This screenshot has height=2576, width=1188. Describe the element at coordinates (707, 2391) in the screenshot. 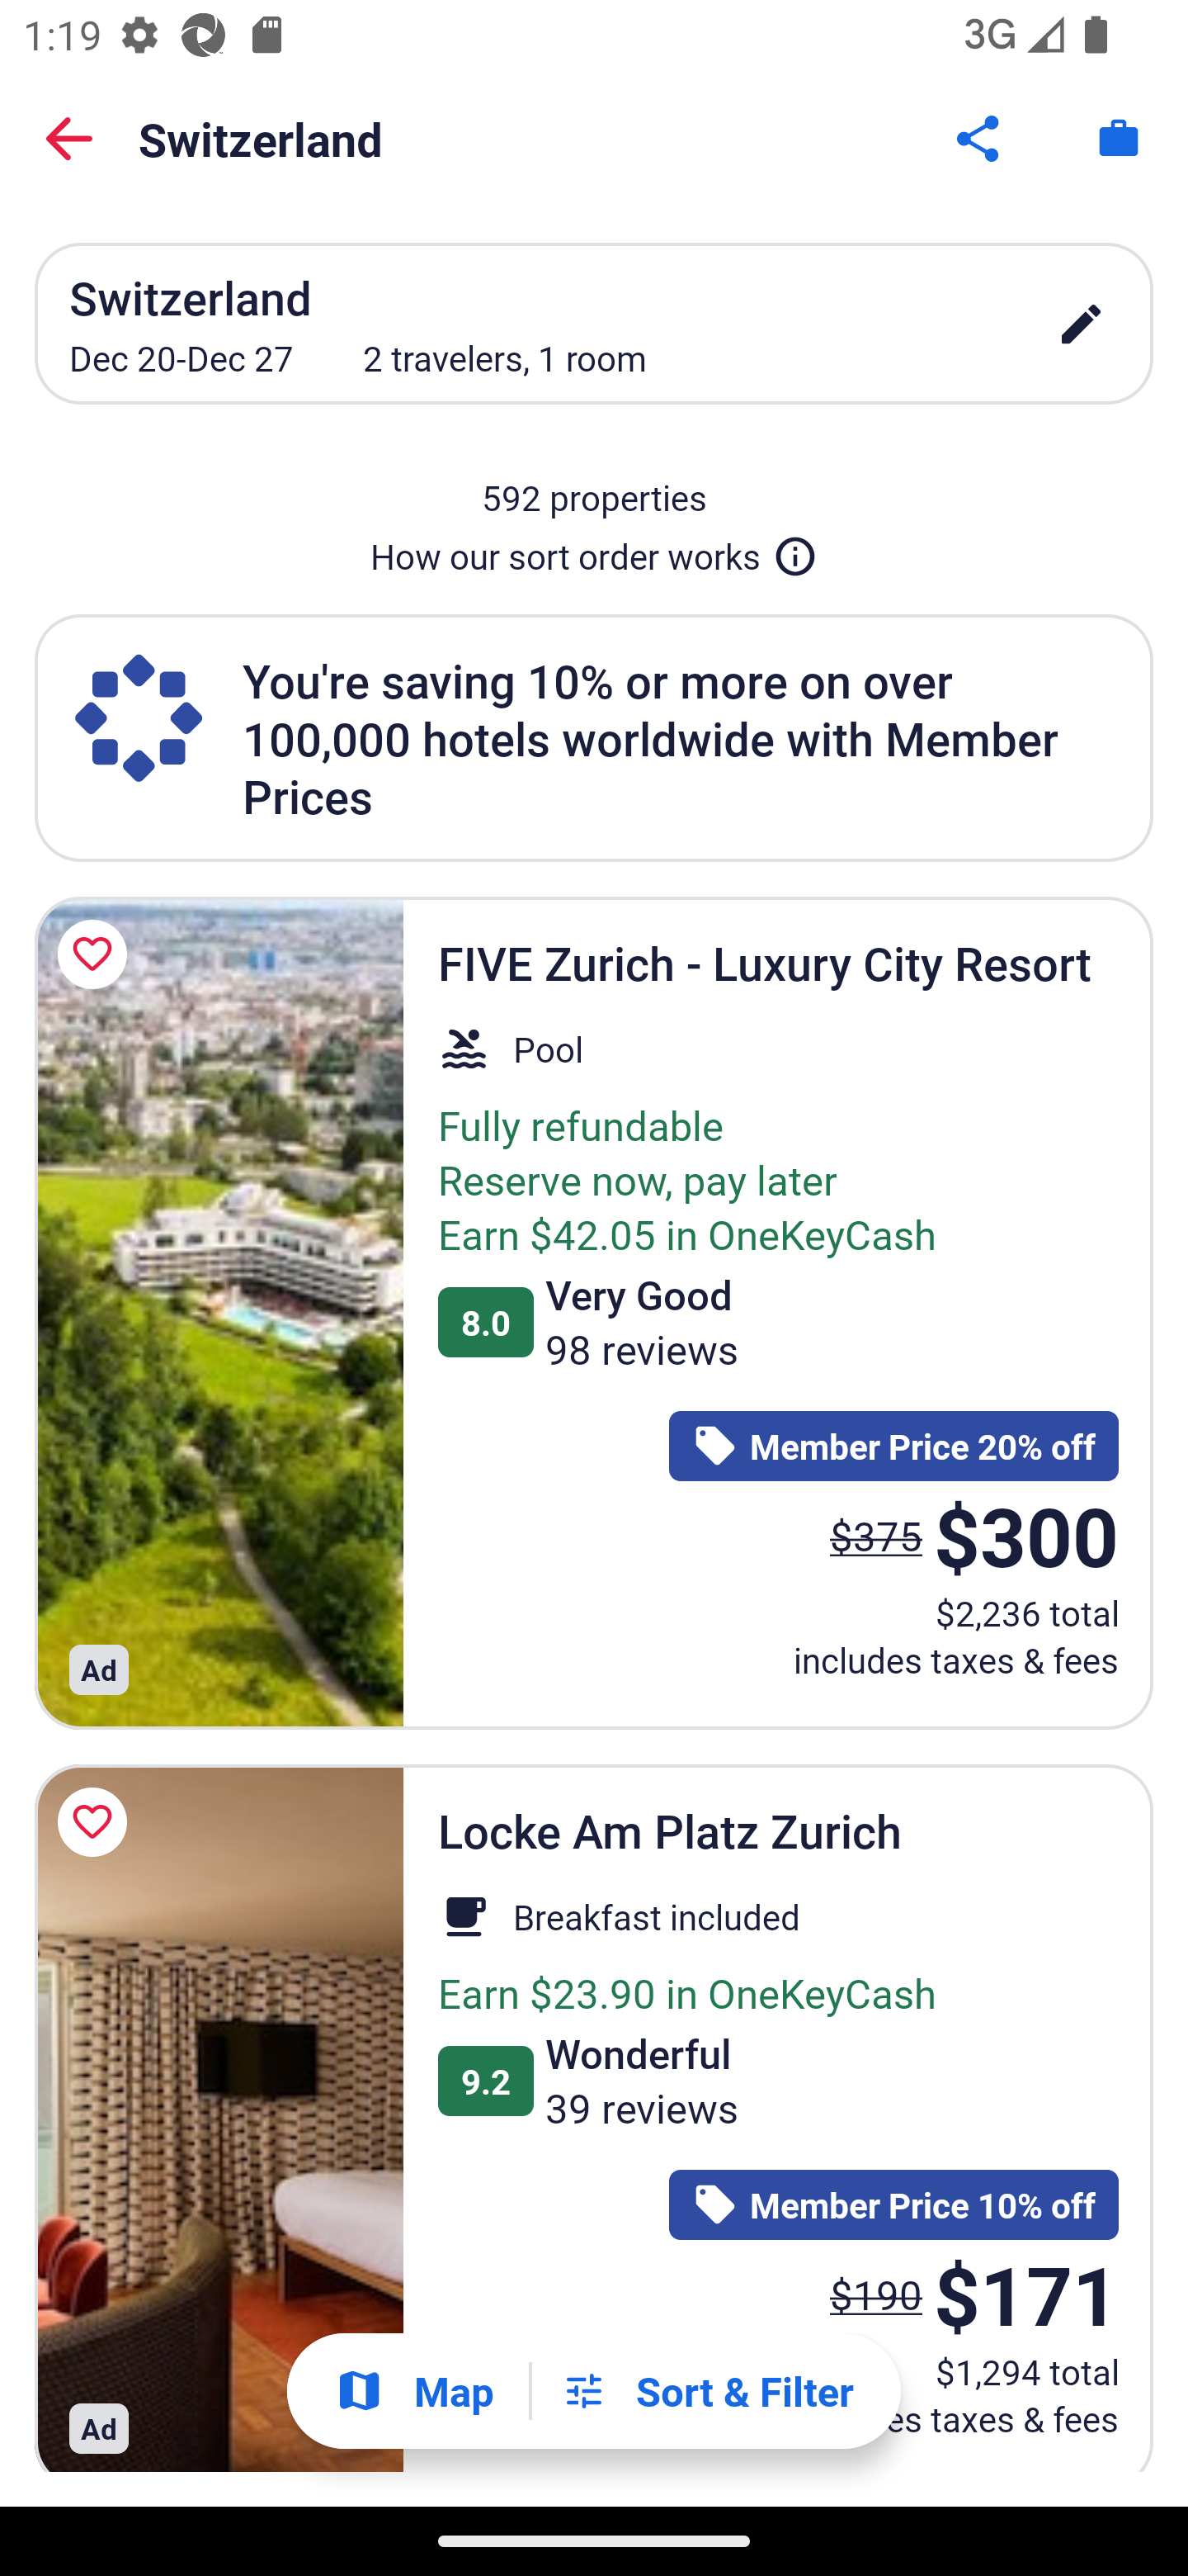

I see `Filters Sort & Filter Filters Button` at that location.